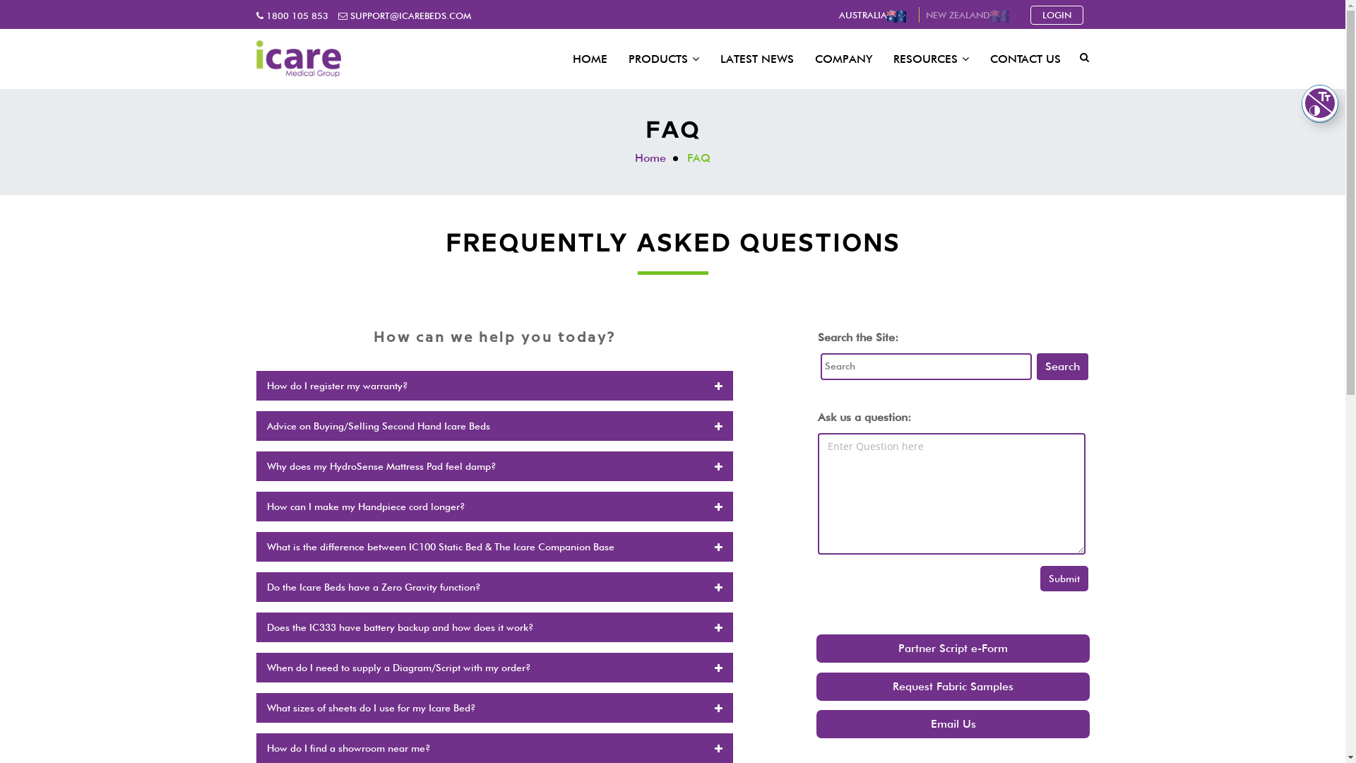 This screenshot has width=1356, height=763. What do you see at coordinates (1062, 367) in the screenshot?
I see `Search` at bounding box center [1062, 367].